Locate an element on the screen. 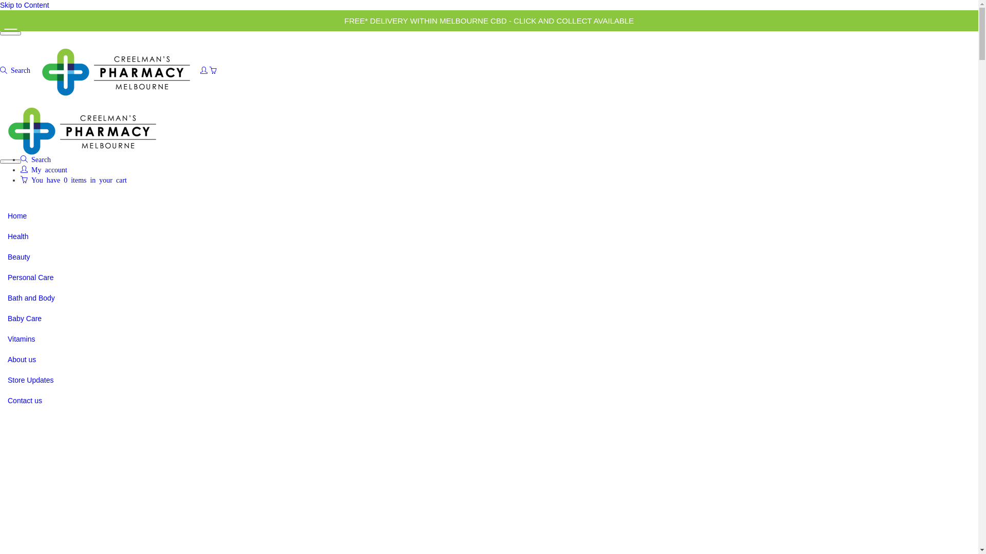 The image size is (986, 554). Vitamins is located at coordinates (22, 339).